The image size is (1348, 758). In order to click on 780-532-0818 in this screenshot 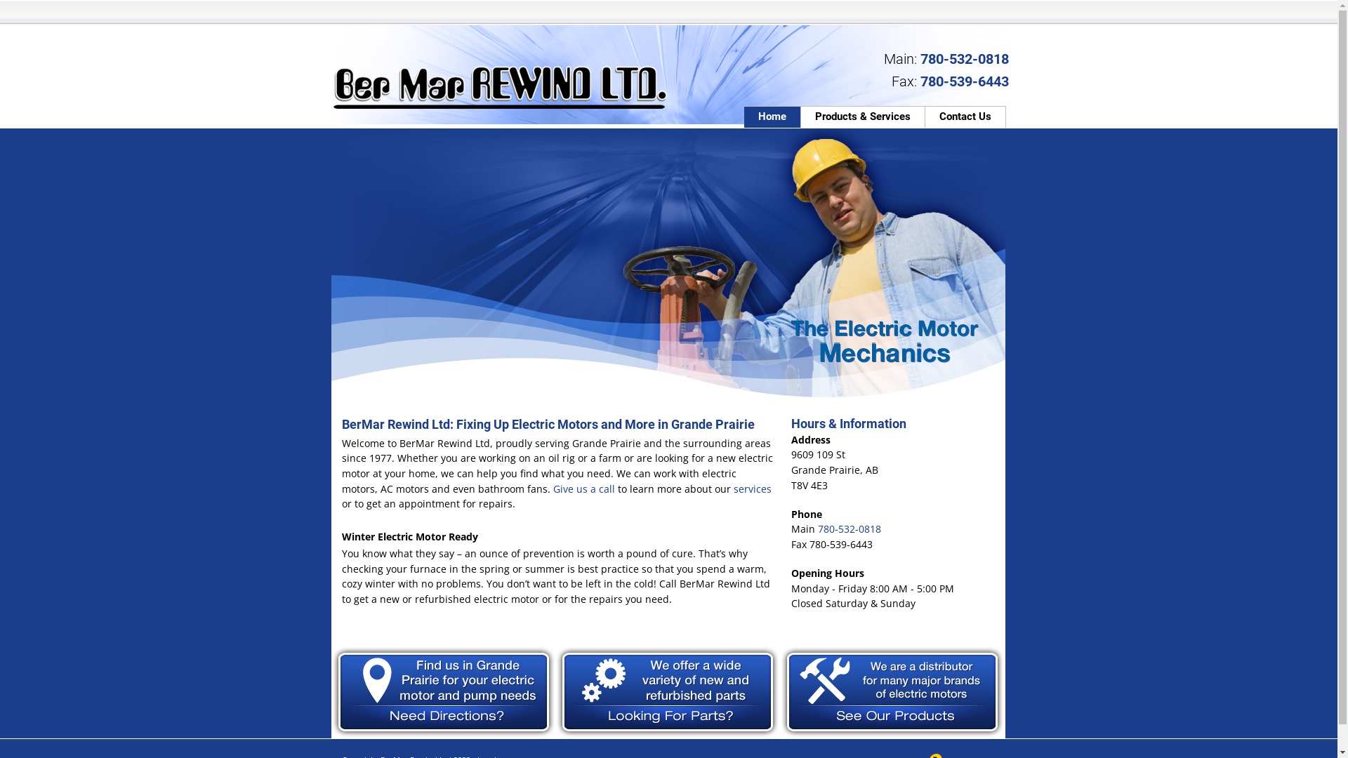, I will do `click(849, 529)`.